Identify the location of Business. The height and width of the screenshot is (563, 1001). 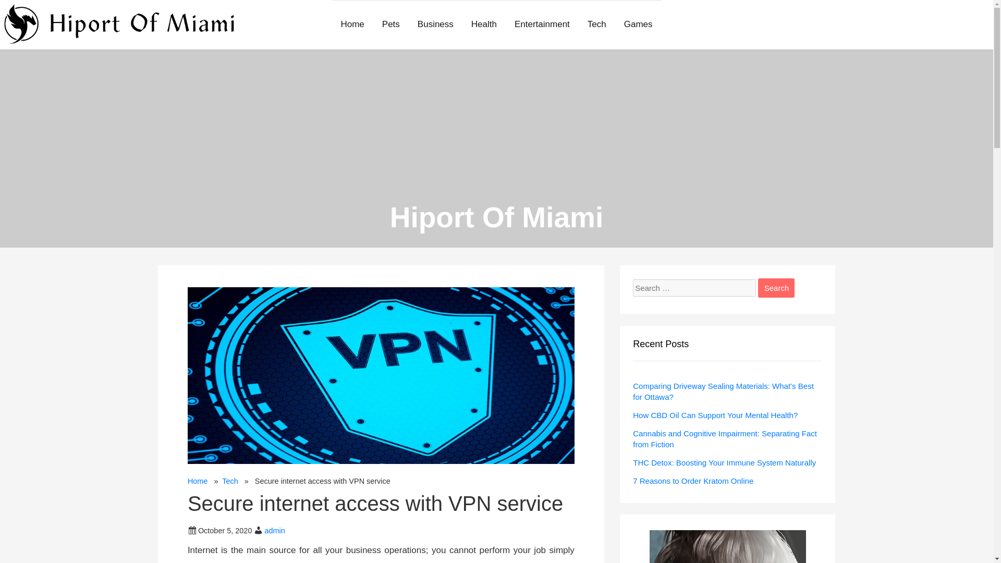
(435, 25).